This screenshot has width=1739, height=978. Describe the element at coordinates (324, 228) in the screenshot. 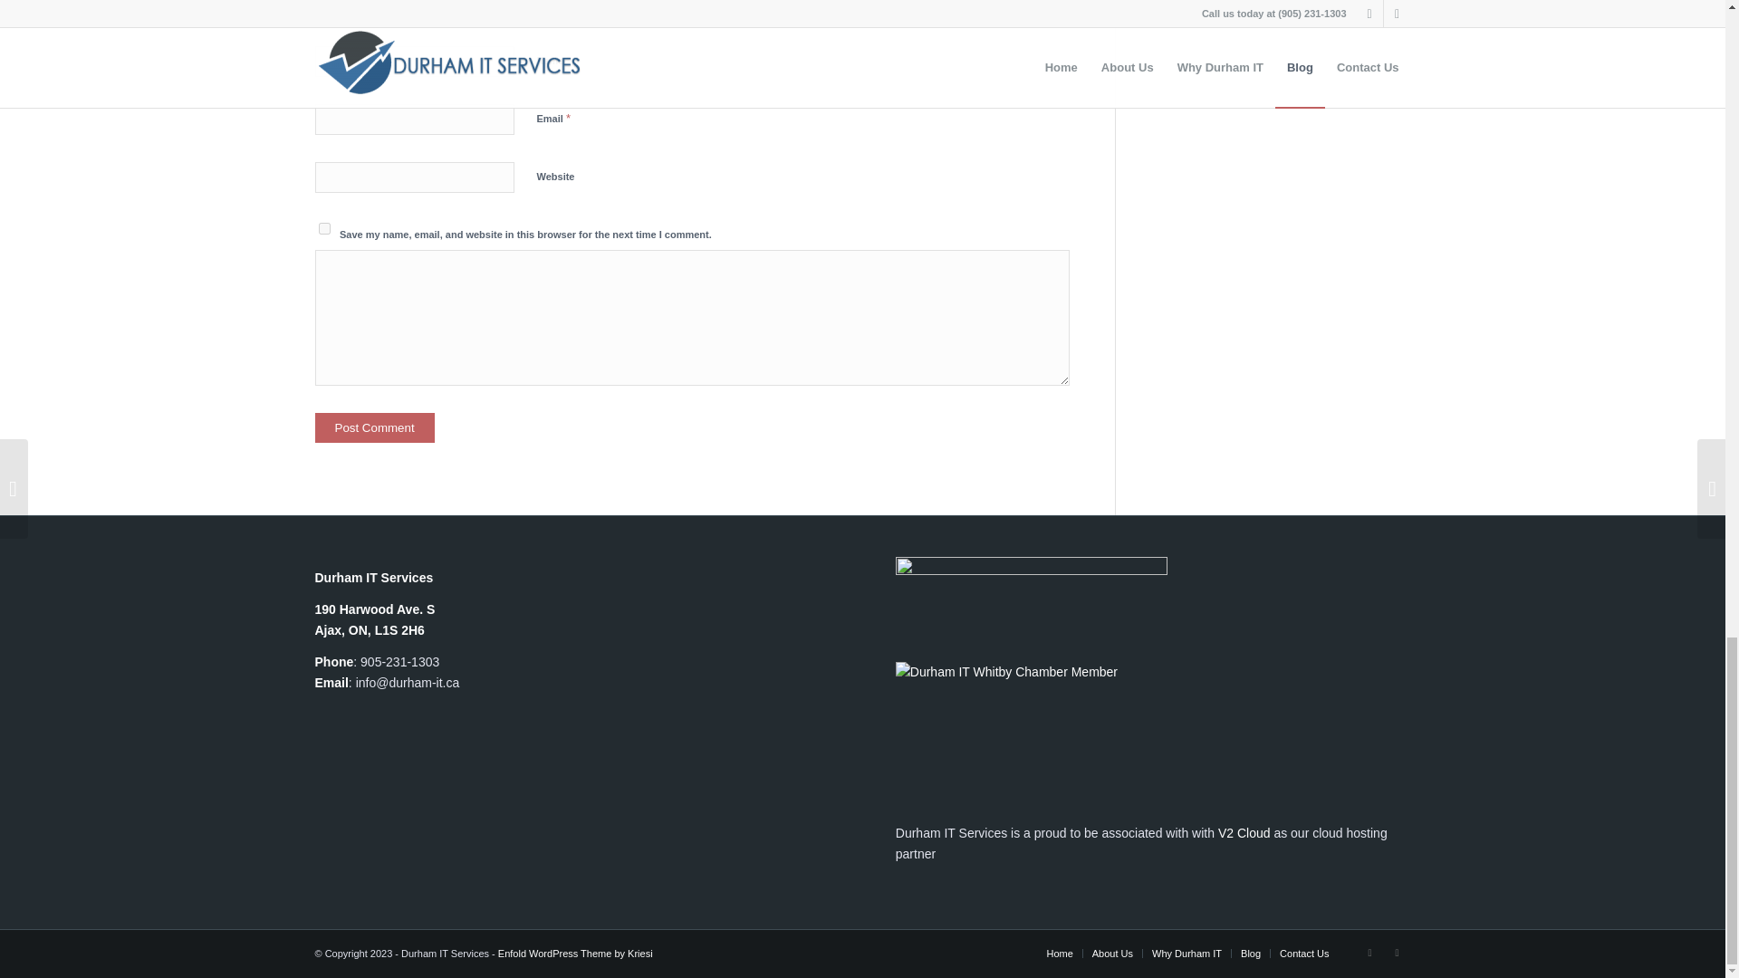

I see `yes` at that location.